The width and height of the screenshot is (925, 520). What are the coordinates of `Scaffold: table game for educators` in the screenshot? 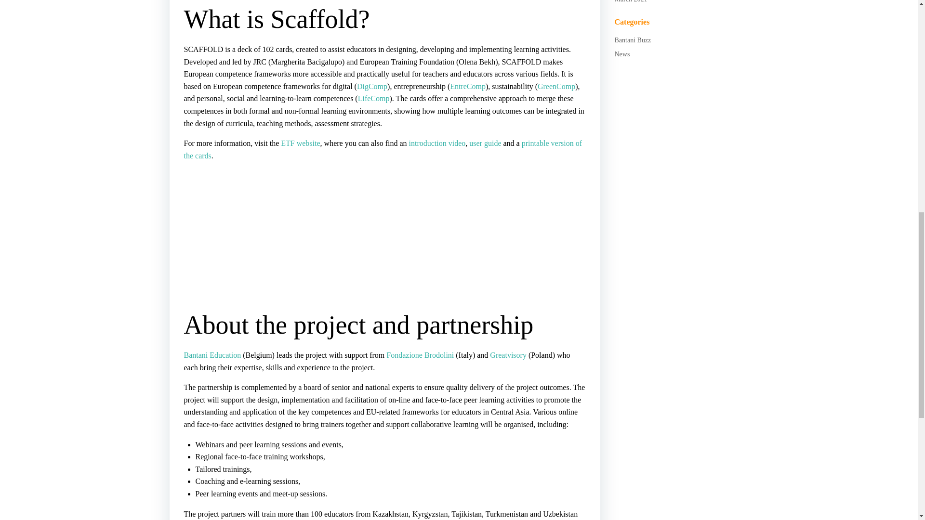 It's located at (256, 237).